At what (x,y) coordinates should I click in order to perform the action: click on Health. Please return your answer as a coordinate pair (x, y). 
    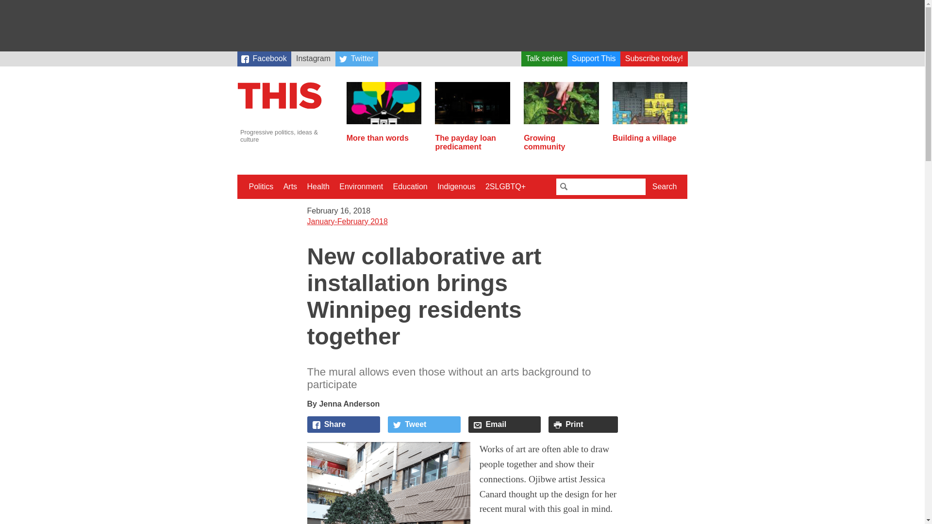
    Looking at the image, I should click on (318, 186).